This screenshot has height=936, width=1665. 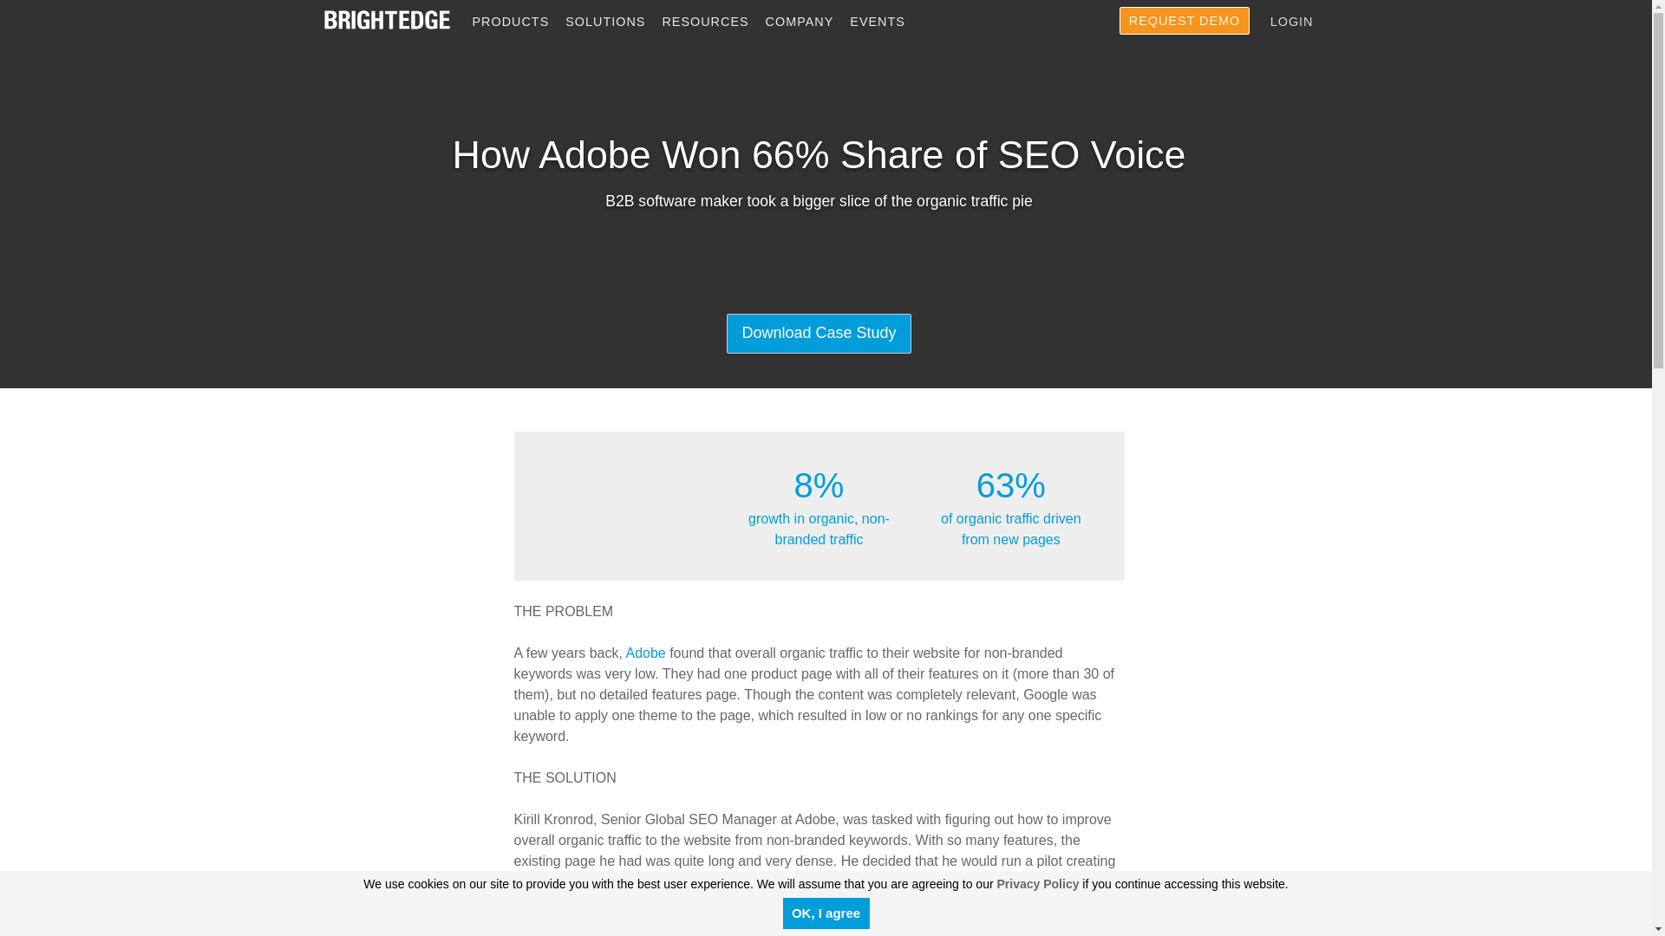 I want to click on Products, so click(x=519, y=22).